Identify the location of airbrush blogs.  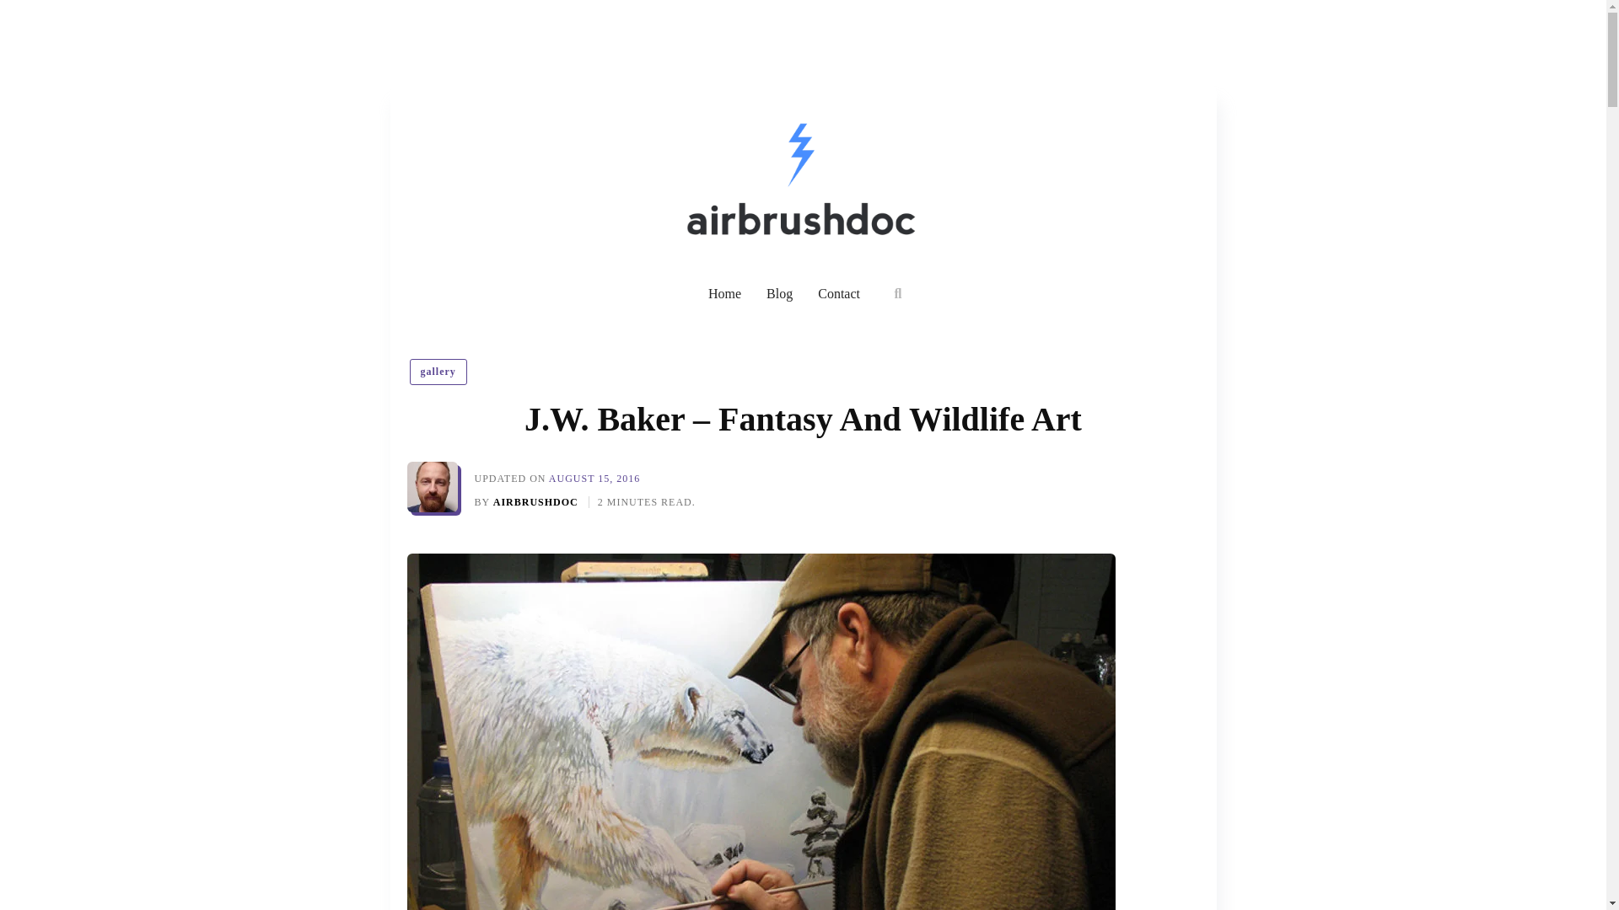
(779, 293).